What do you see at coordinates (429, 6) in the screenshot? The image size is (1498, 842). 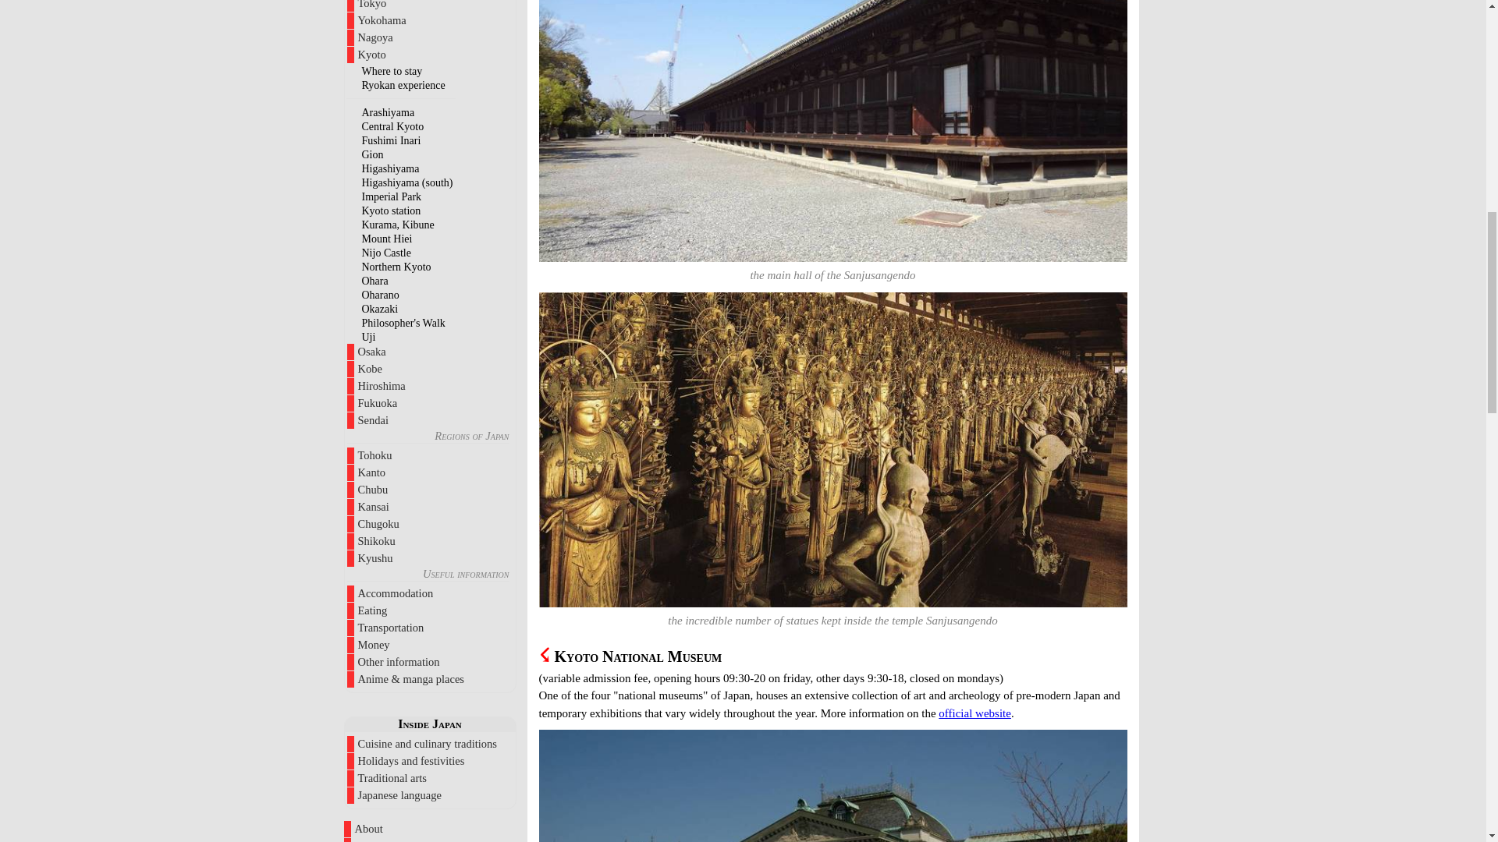 I see `Tokyo` at bounding box center [429, 6].